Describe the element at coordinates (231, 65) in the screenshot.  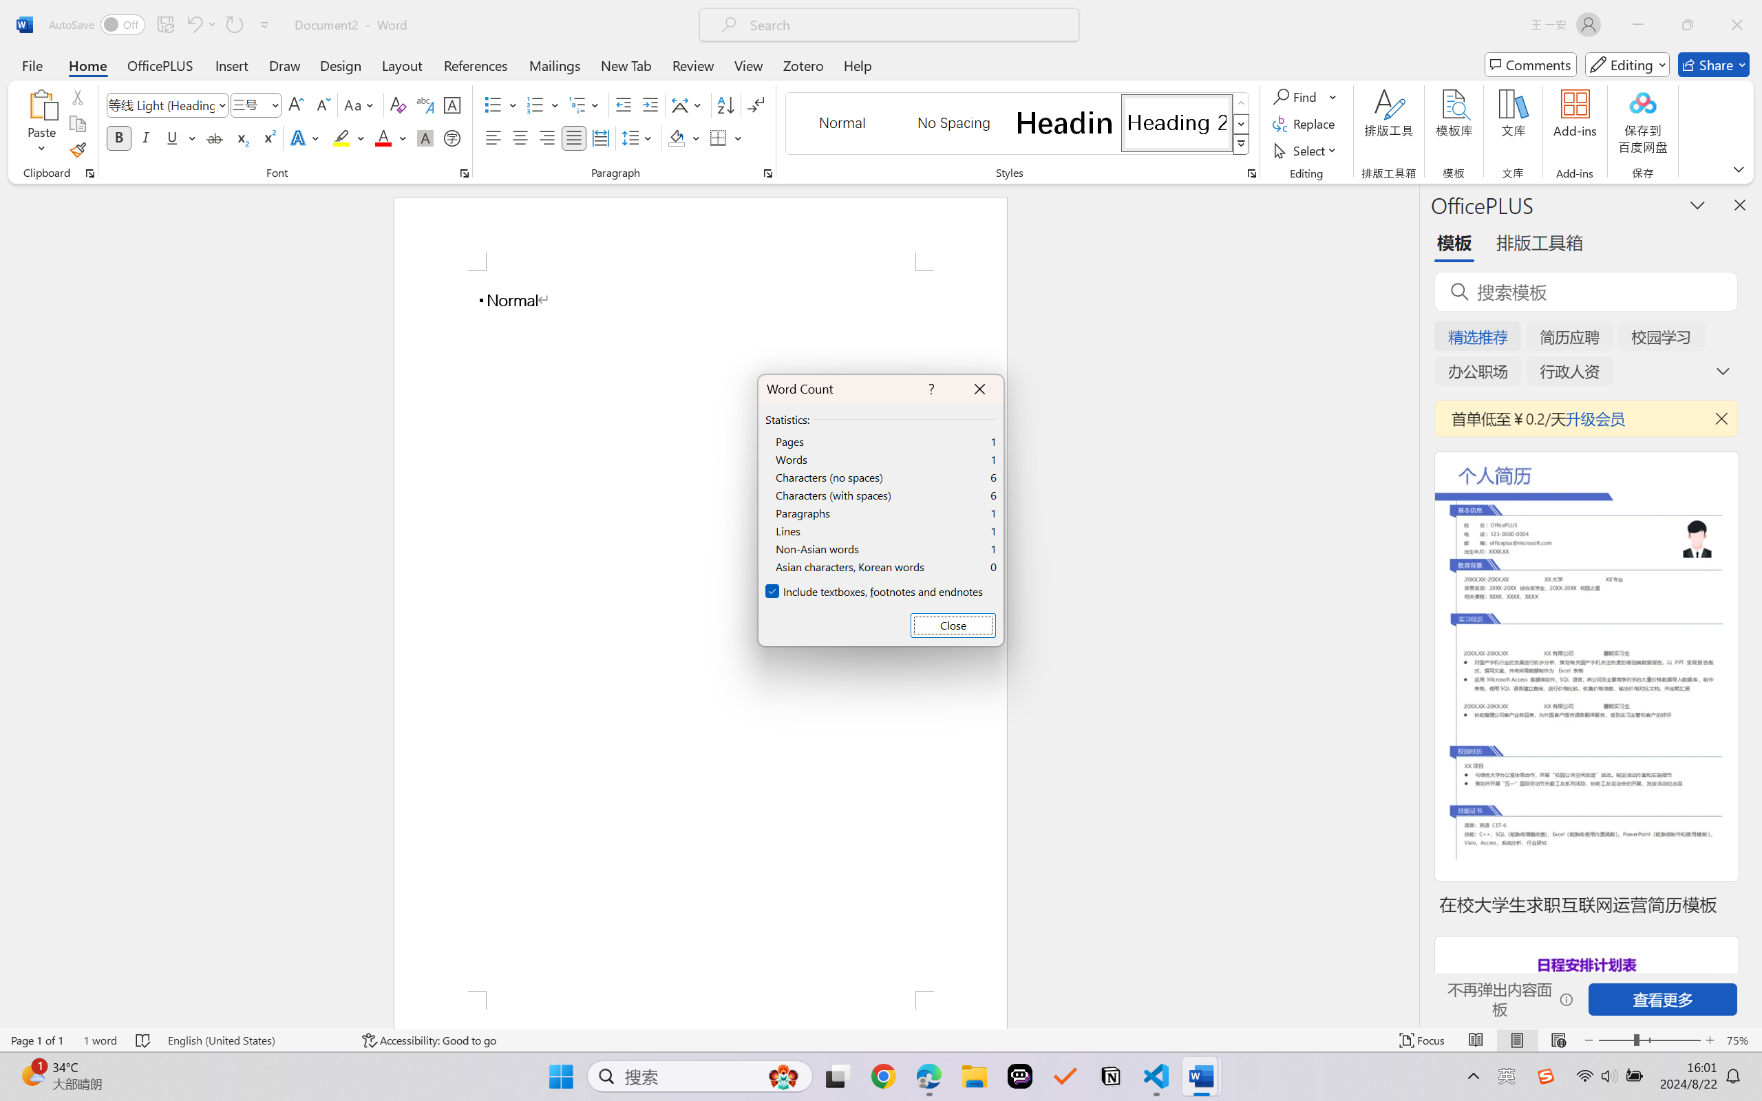
I see `Insert` at that location.